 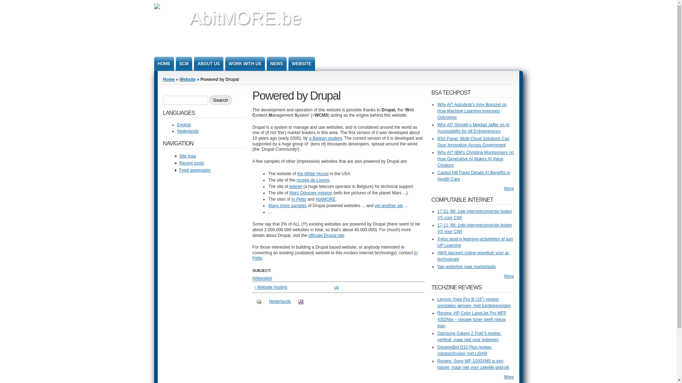 I want to click on More, so click(x=509, y=189).